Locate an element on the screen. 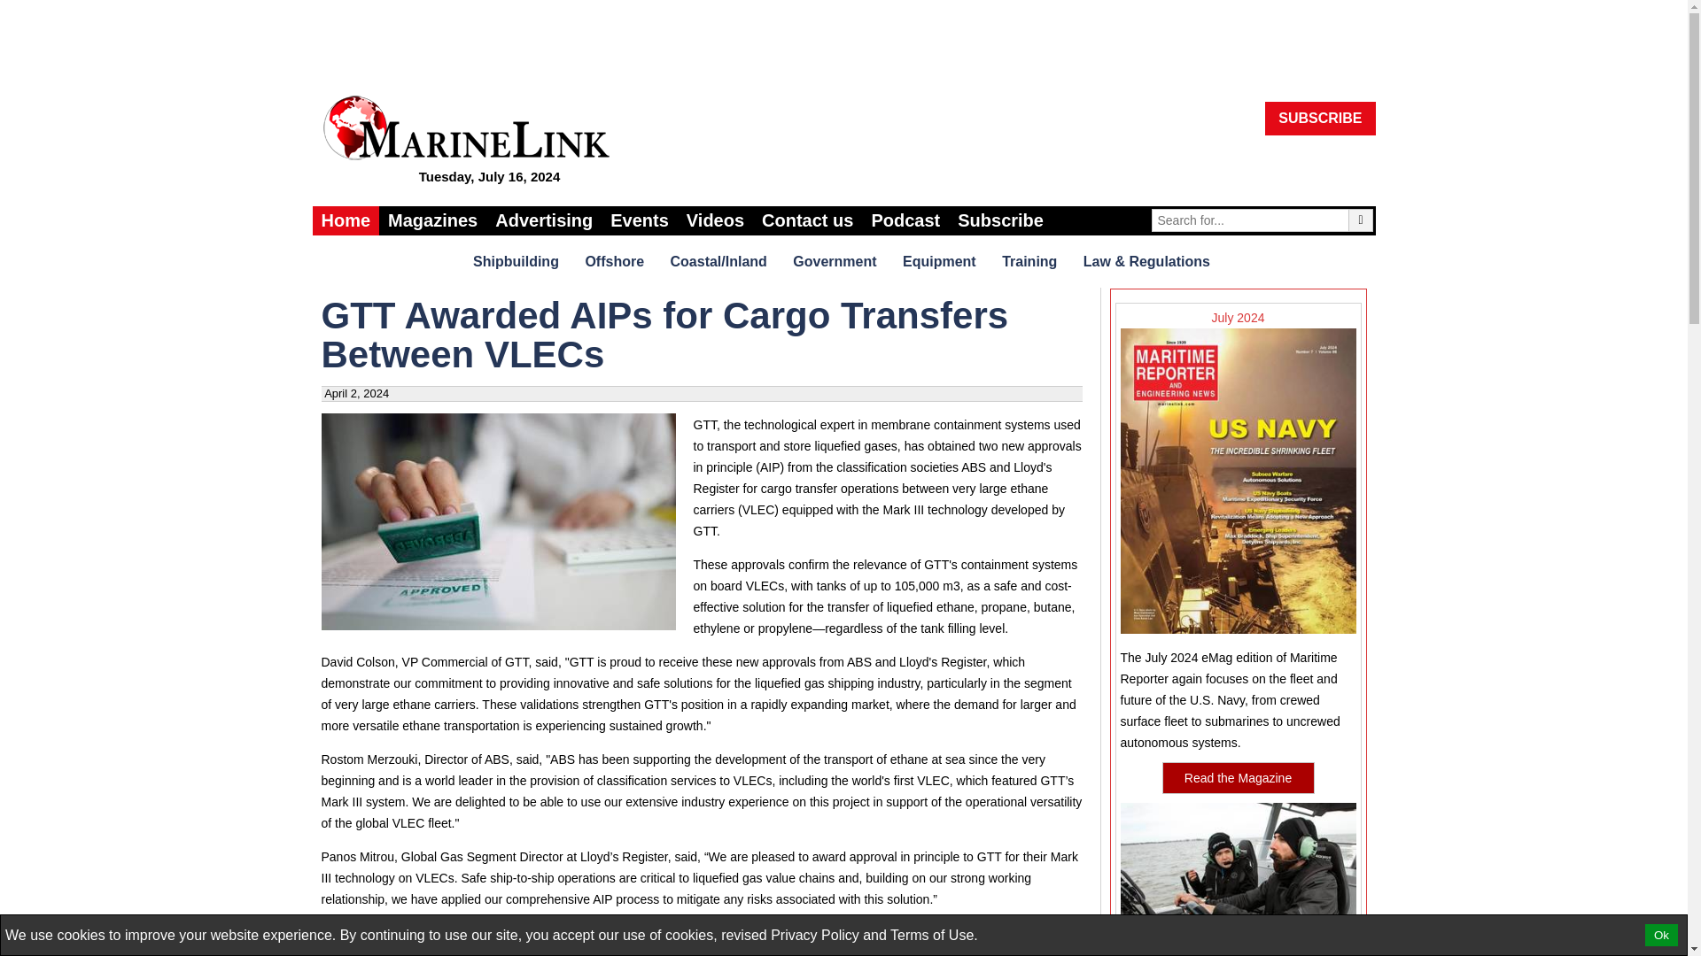 The image size is (1701, 956). SUBSCRIBE is located at coordinates (1320, 119).